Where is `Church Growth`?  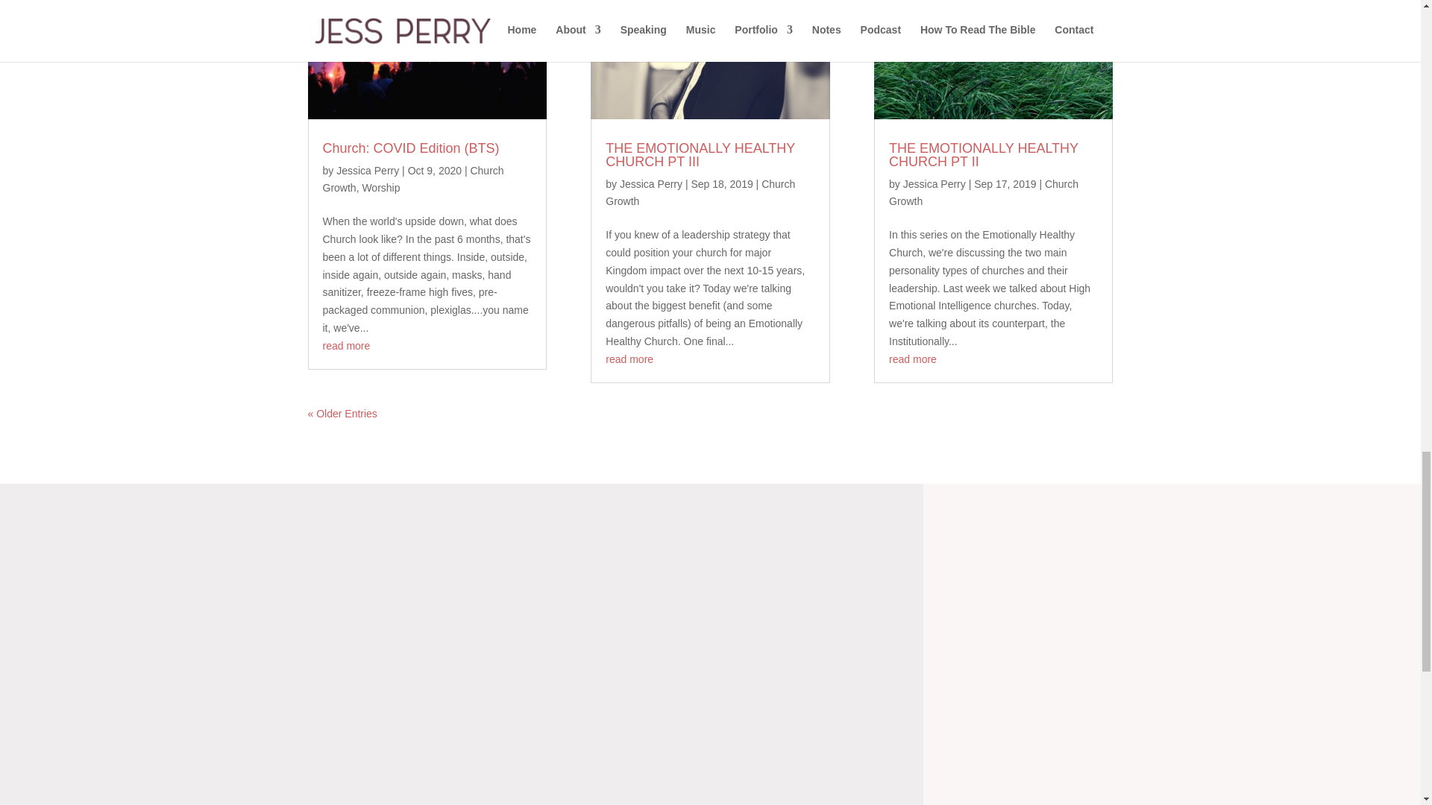 Church Growth is located at coordinates (413, 180).